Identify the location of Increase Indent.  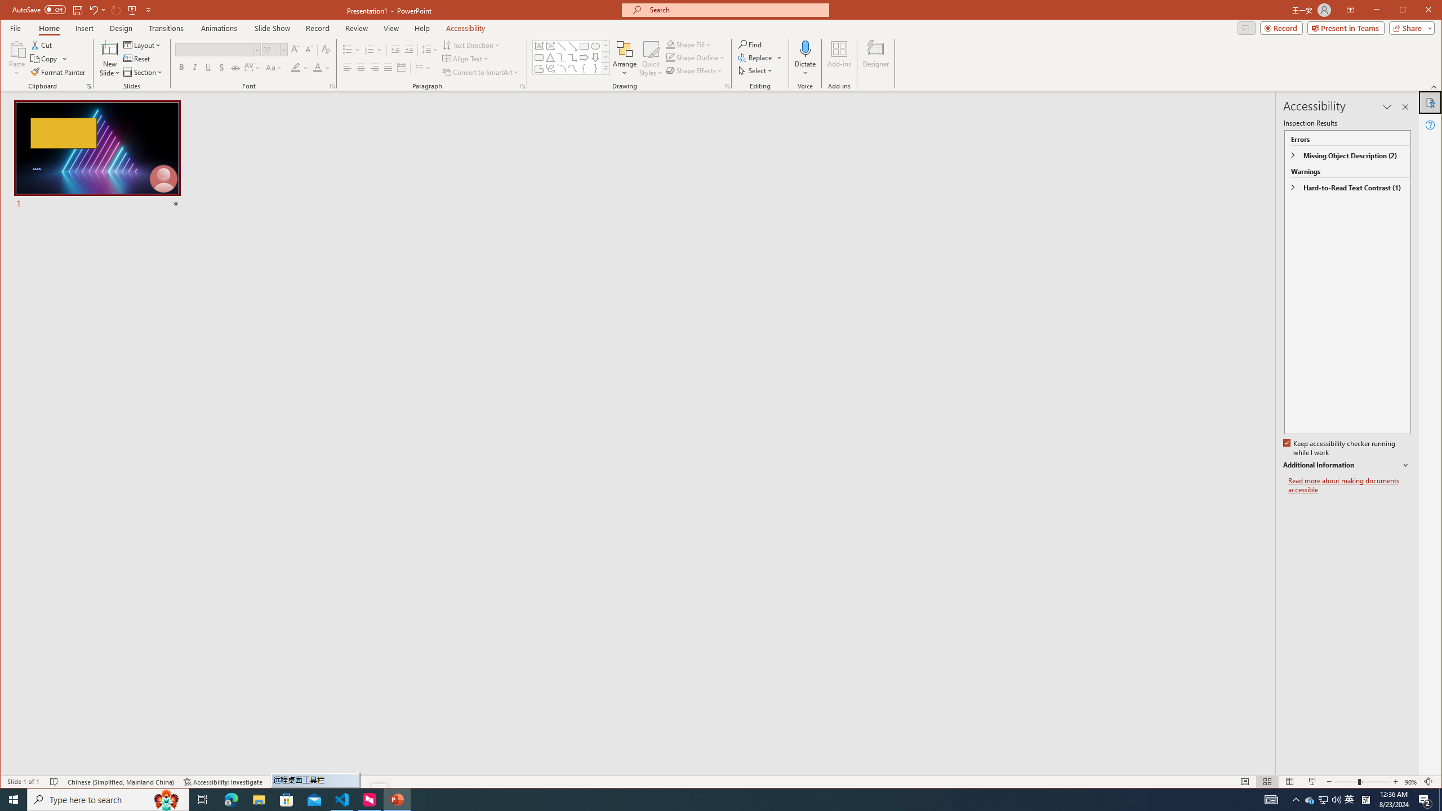
(409, 50).